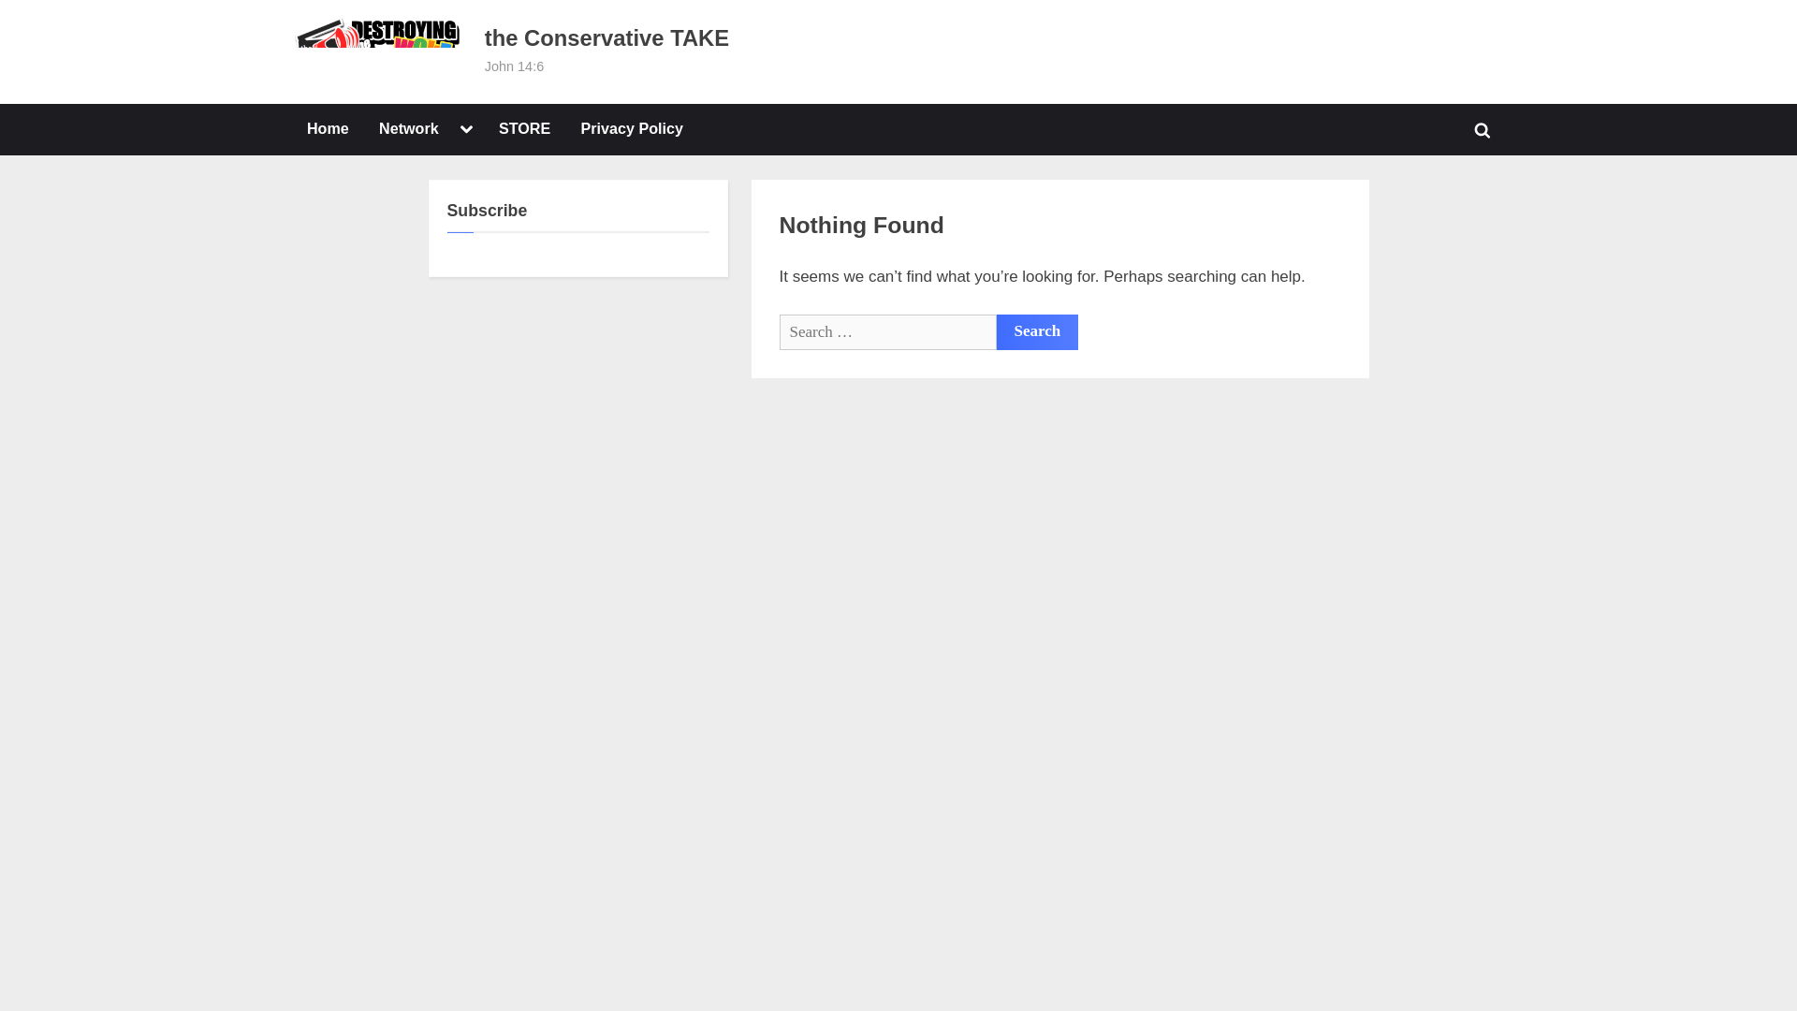  I want to click on Network, so click(408, 129).